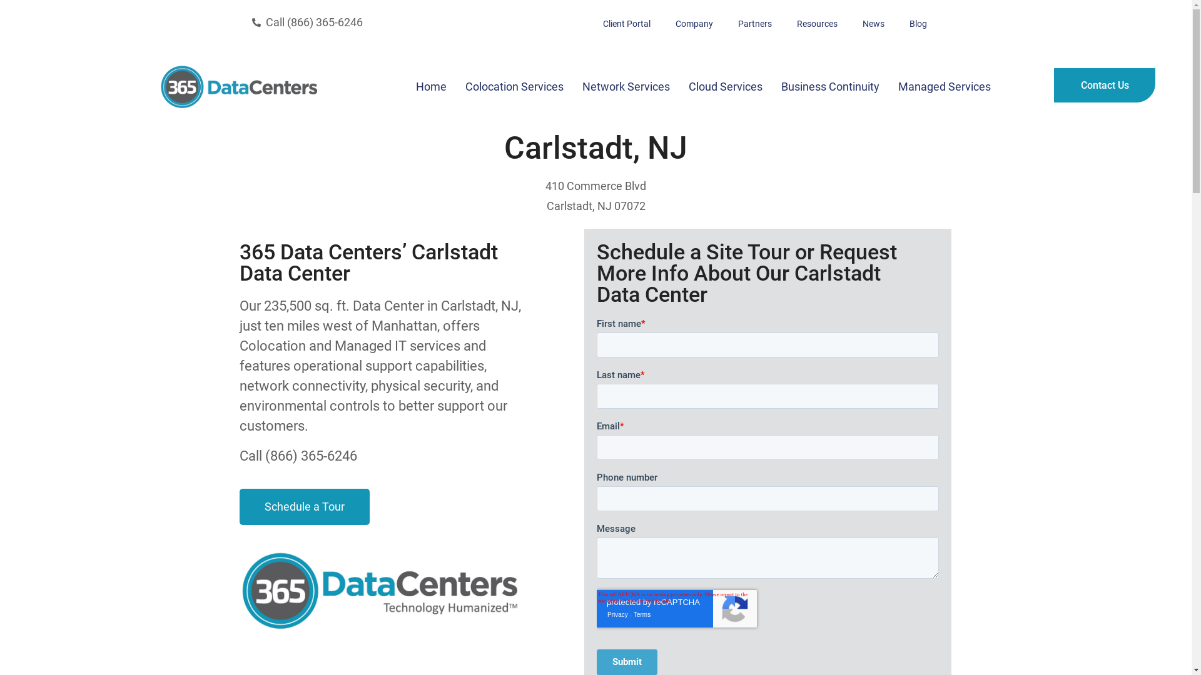  What do you see at coordinates (831, 86) in the screenshot?
I see `Business Continuity` at bounding box center [831, 86].